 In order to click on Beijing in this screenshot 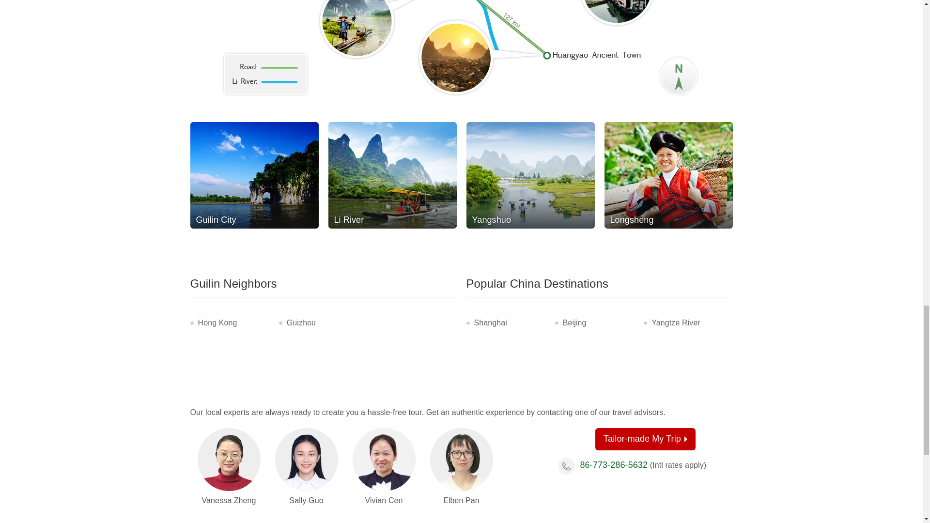, I will do `click(574, 323)`.